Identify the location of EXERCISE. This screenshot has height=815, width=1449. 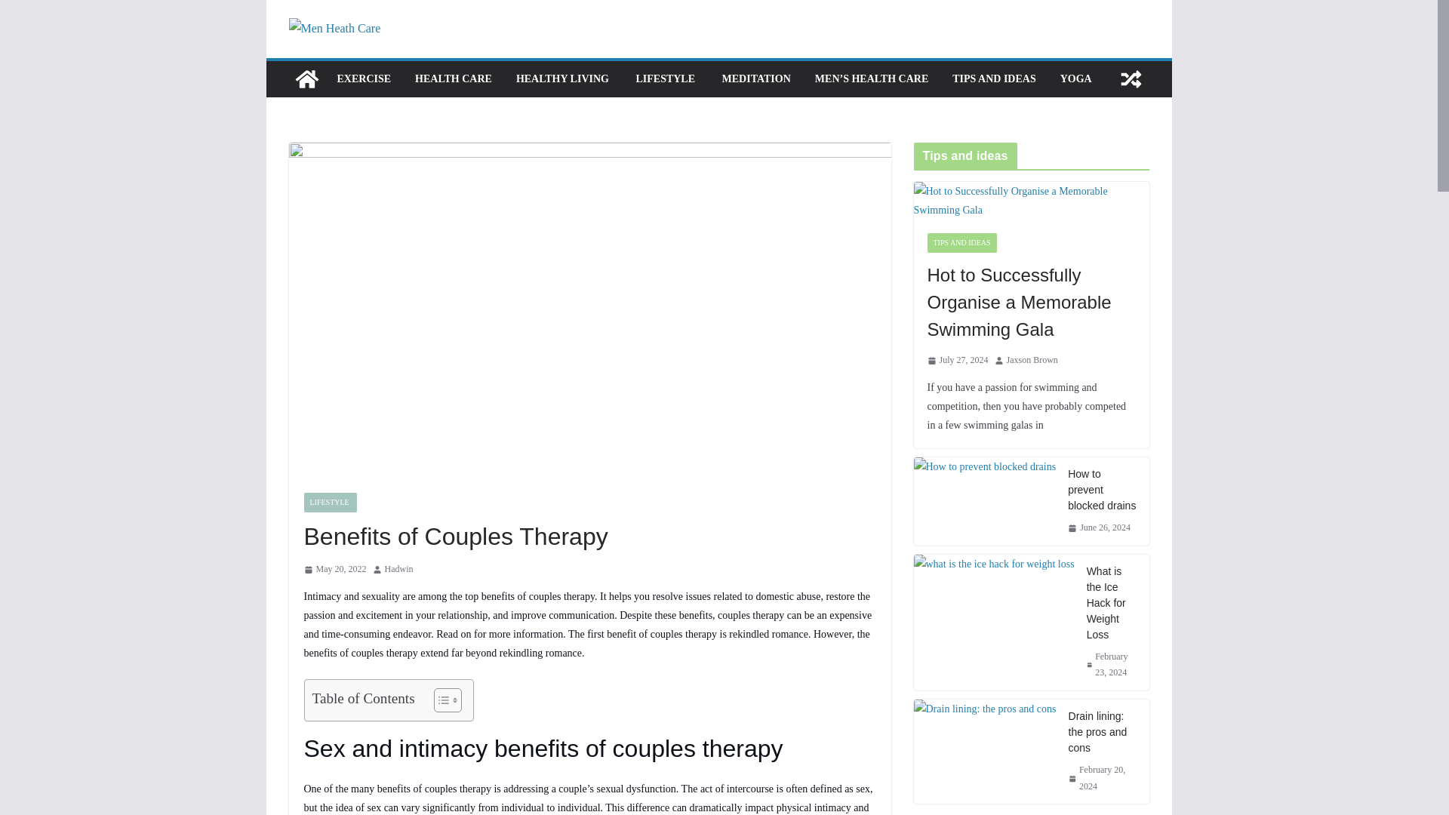
(364, 78).